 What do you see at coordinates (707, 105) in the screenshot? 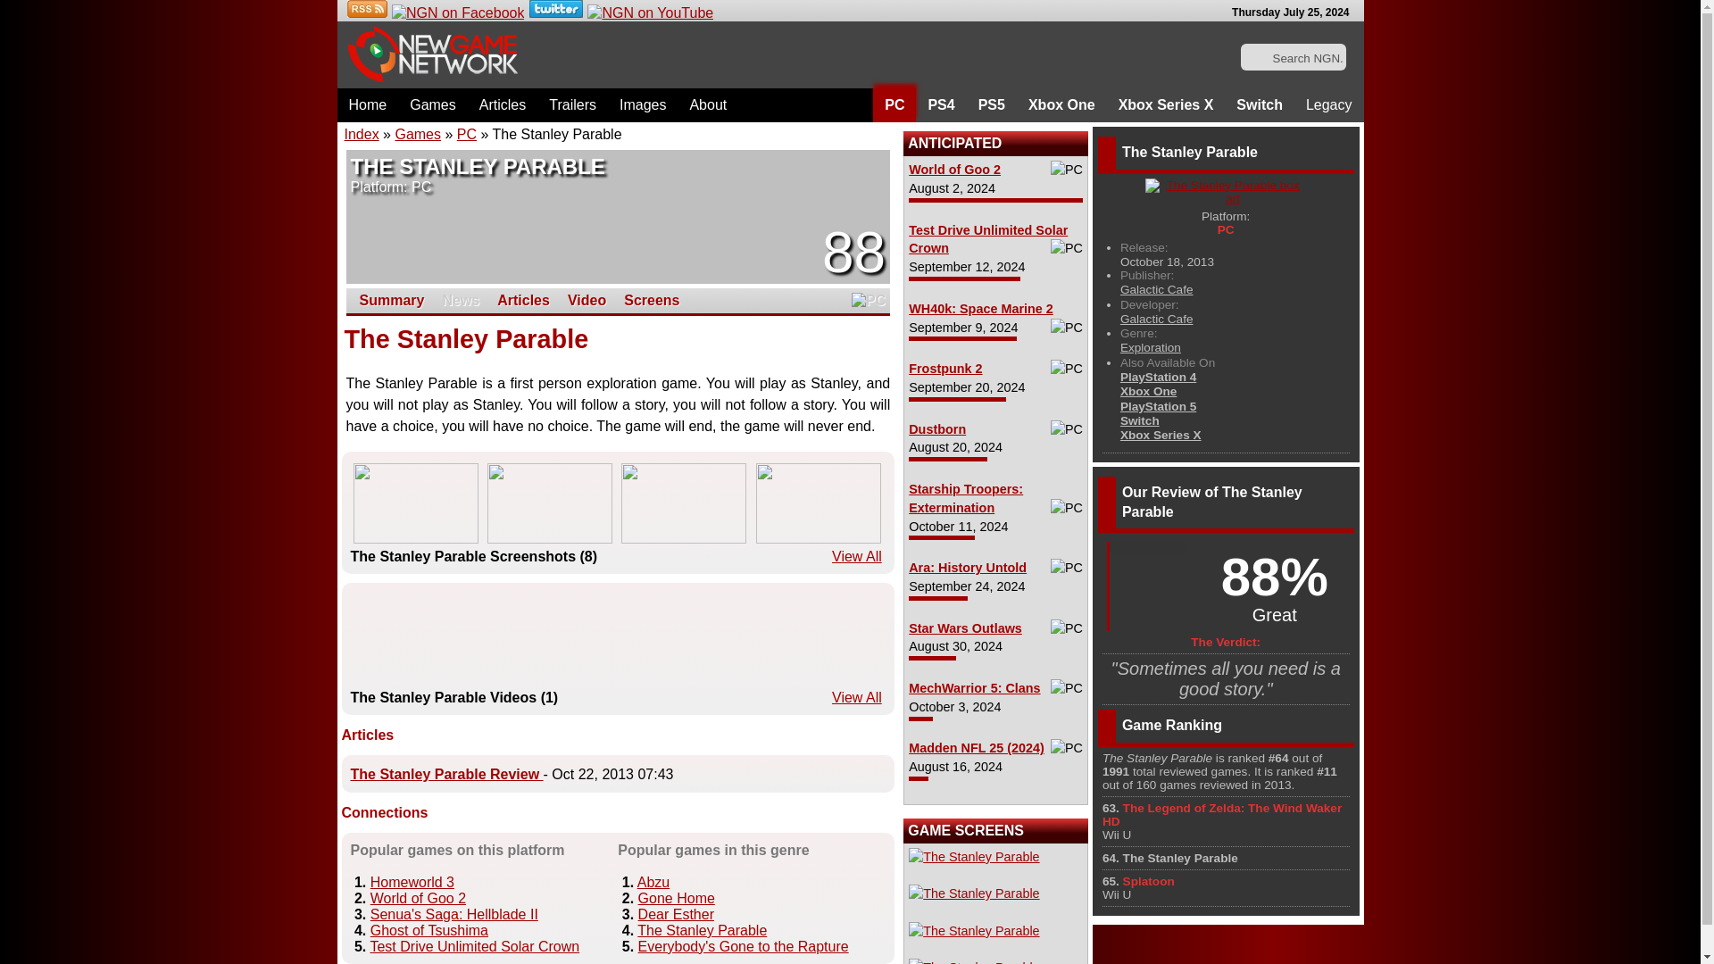
I see `About` at bounding box center [707, 105].